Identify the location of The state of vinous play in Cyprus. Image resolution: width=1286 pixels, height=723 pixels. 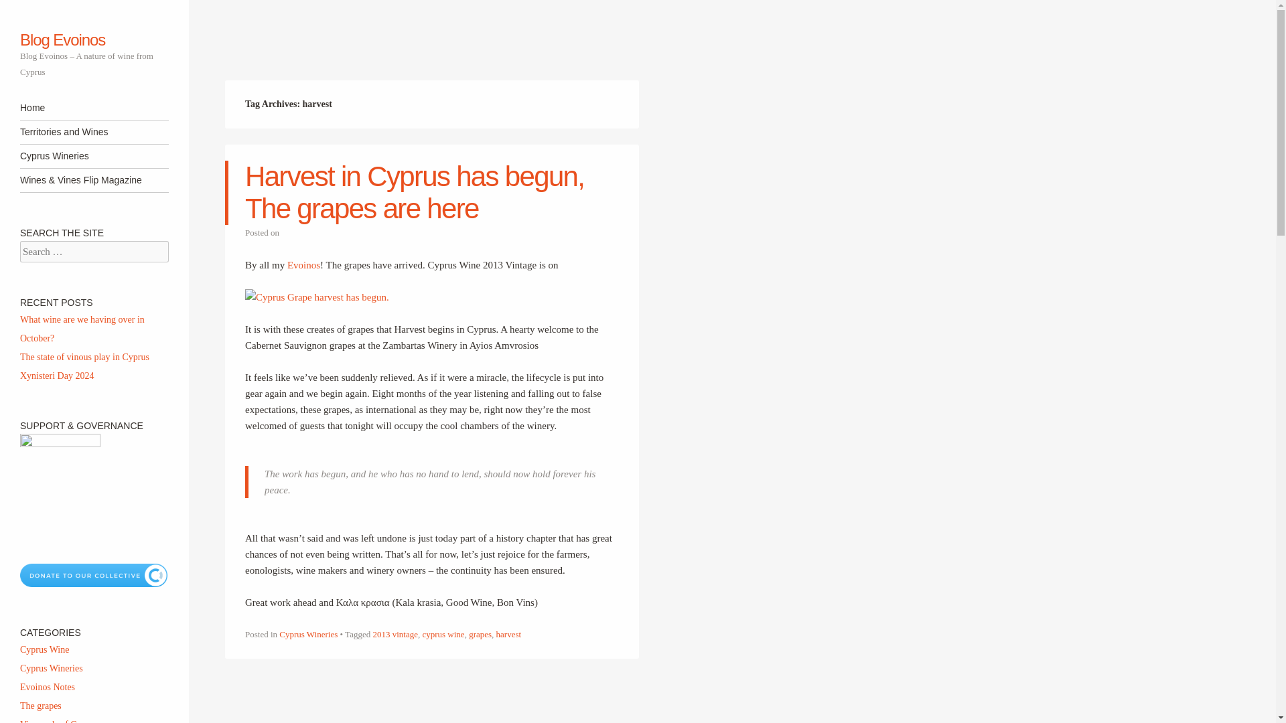
(84, 357).